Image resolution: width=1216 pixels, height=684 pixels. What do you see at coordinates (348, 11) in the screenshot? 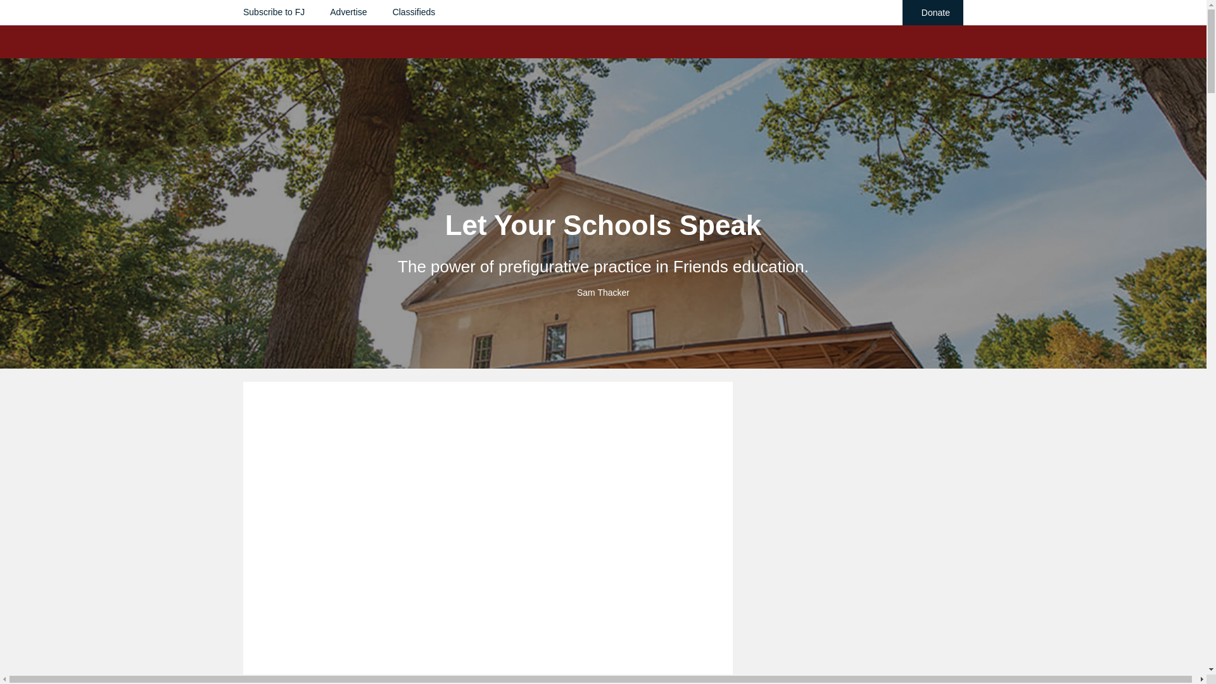
I see `Advertise` at bounding box center [348, 11].